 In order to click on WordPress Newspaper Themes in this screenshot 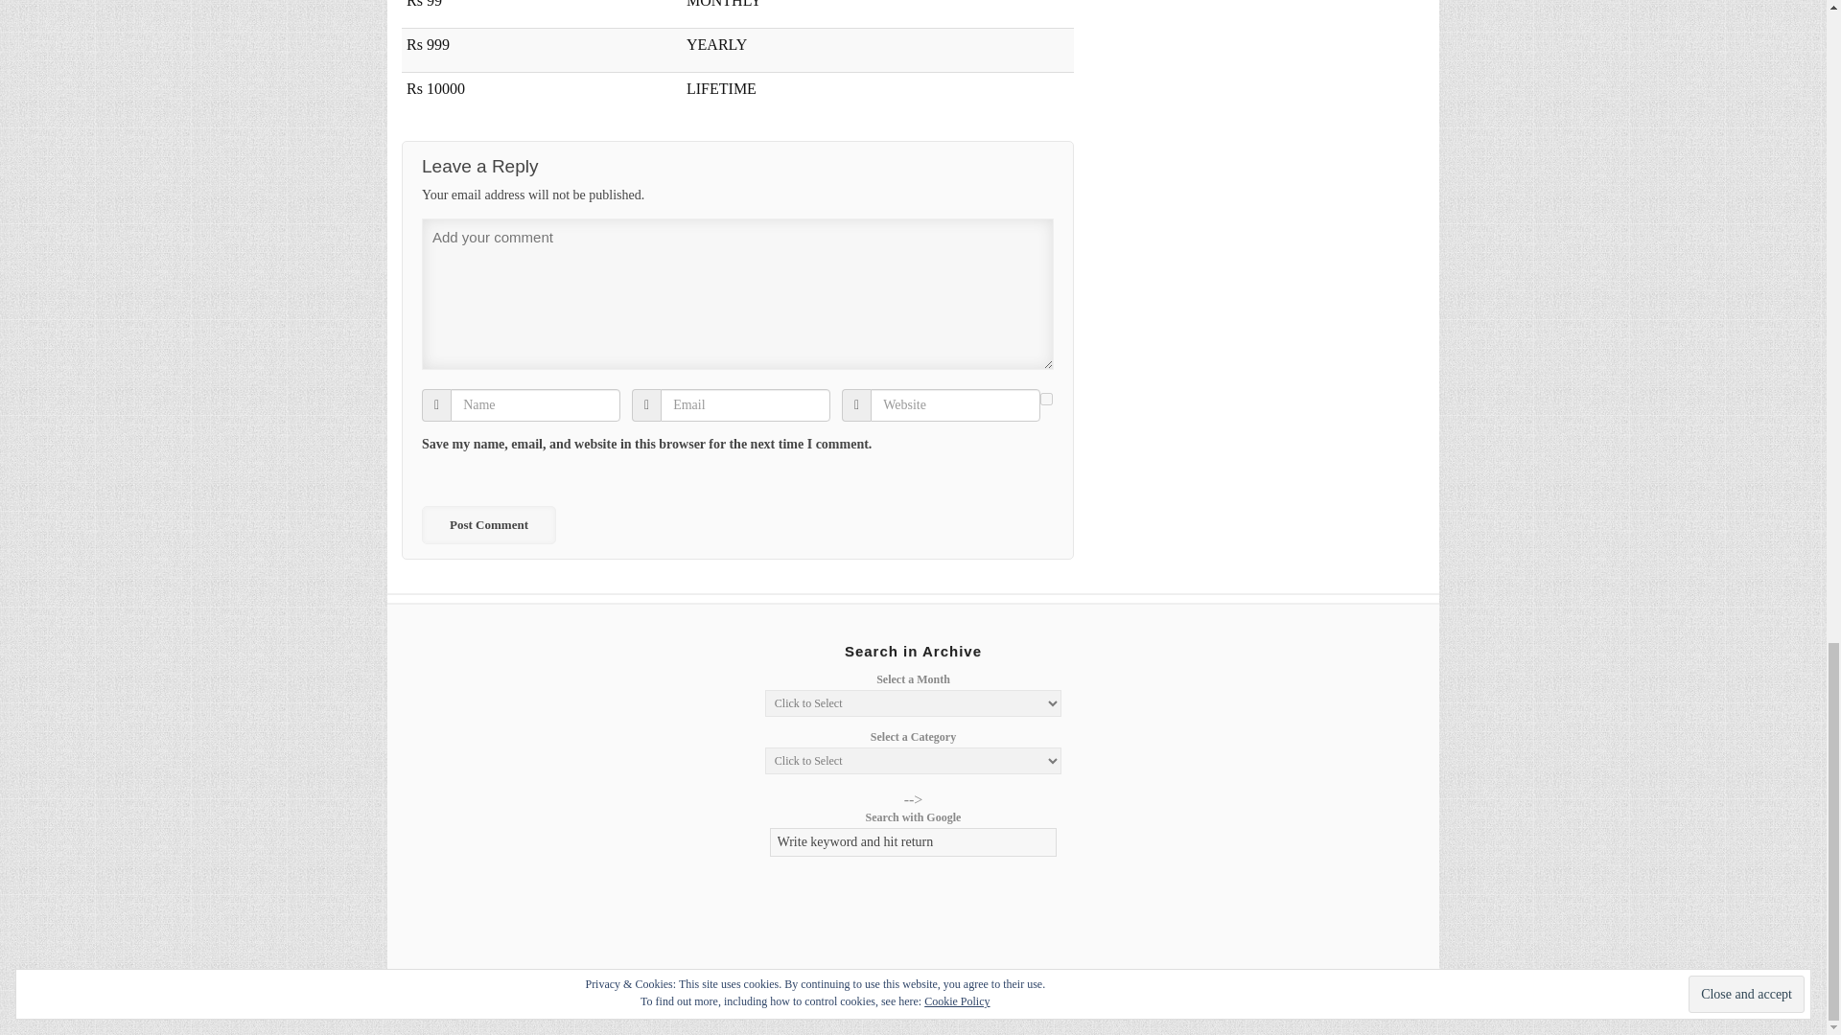, I will do `click(1388, 999)`.